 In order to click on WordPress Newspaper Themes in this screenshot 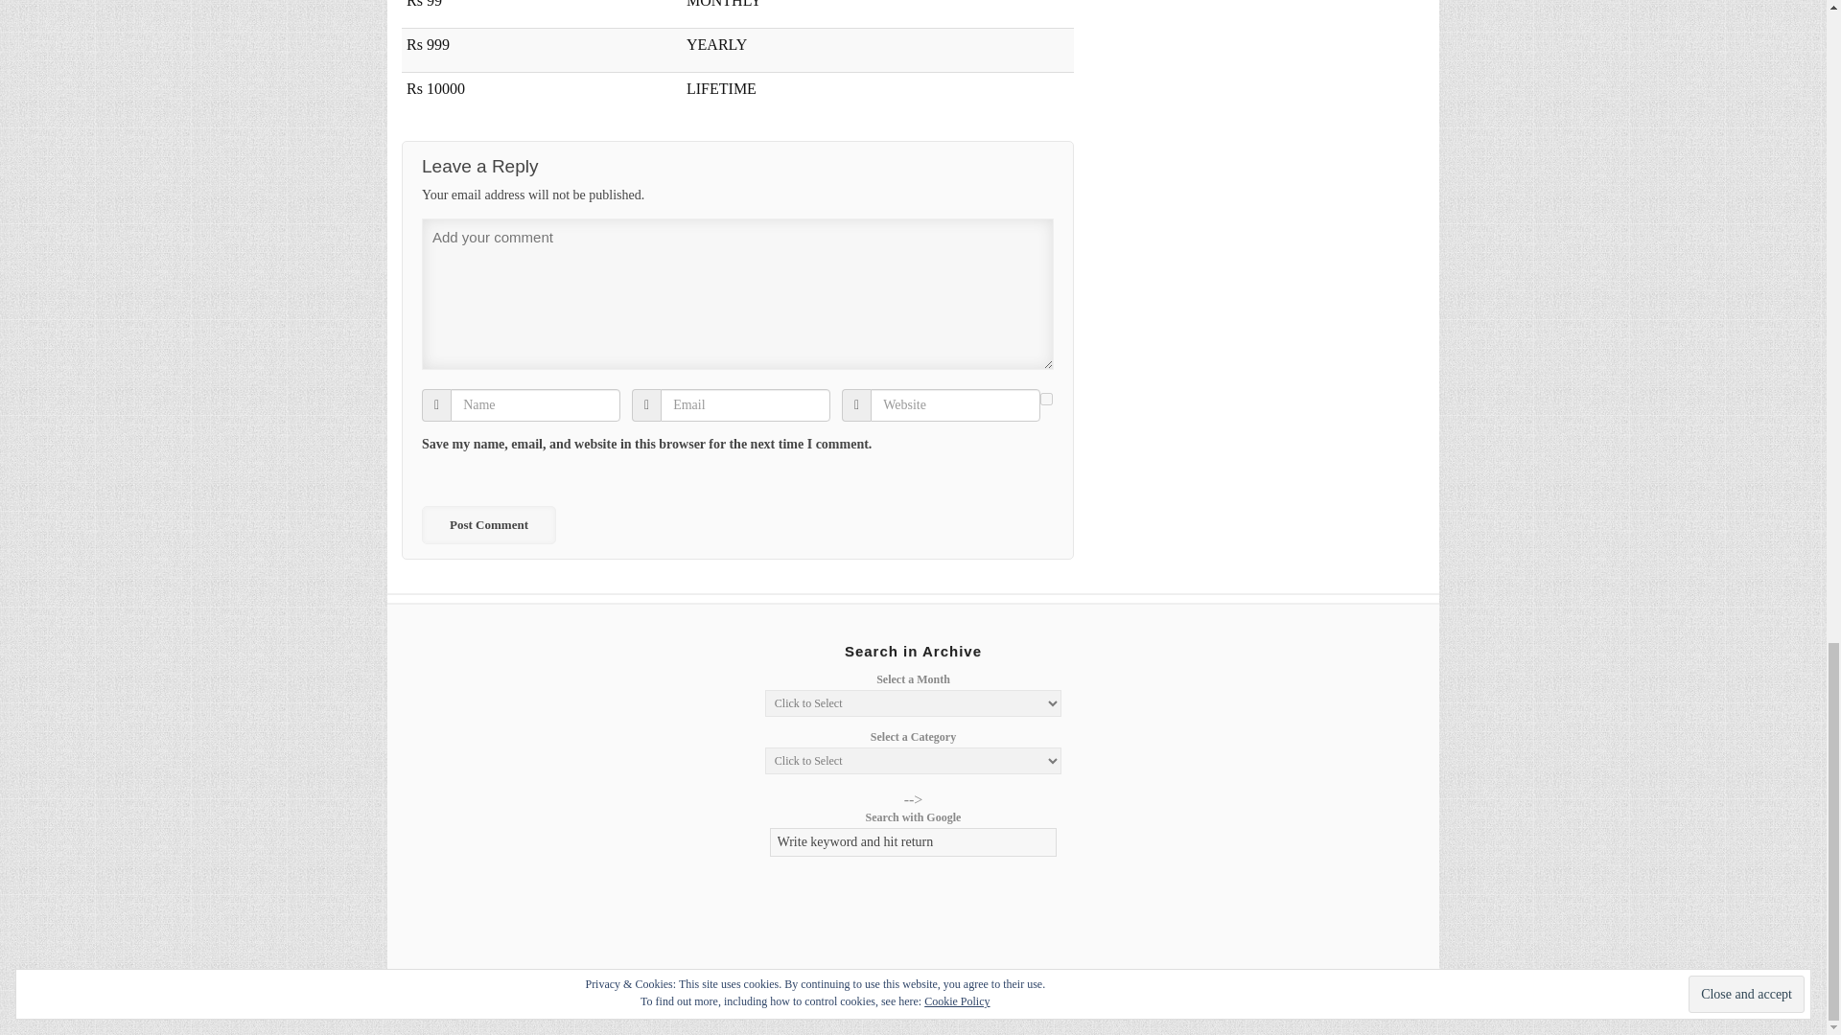, I will do `click(1388, 999)`.